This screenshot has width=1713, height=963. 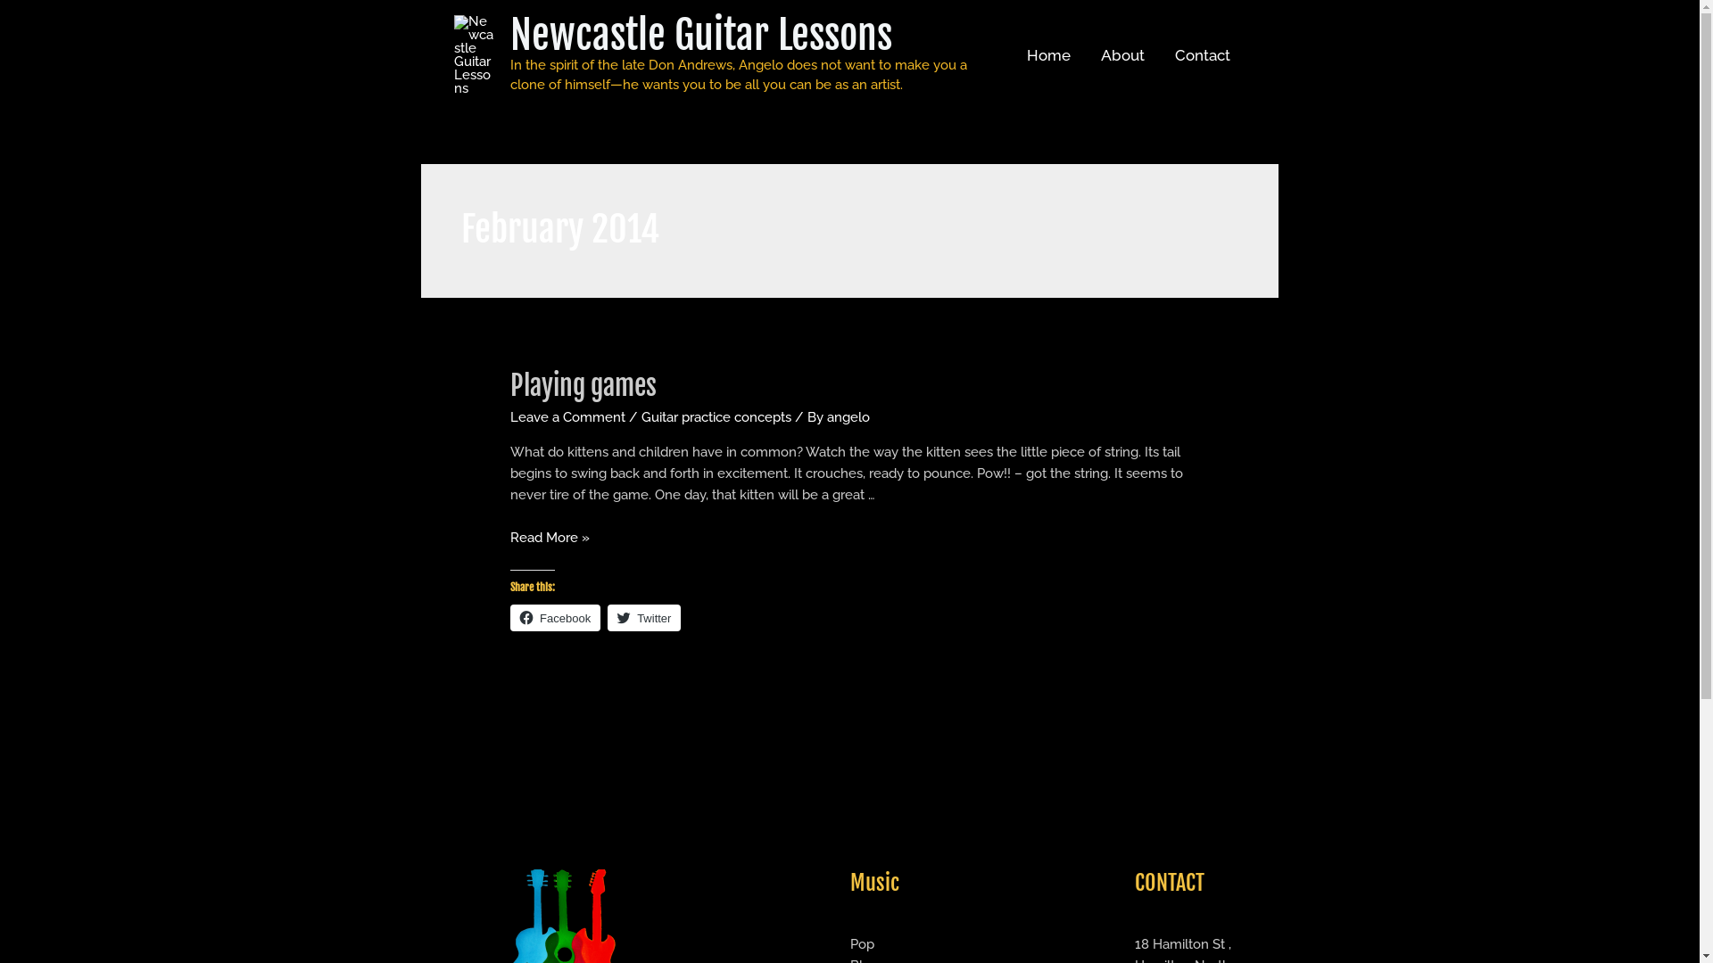 I want to click on Facebook, so click(x=555, y=618).